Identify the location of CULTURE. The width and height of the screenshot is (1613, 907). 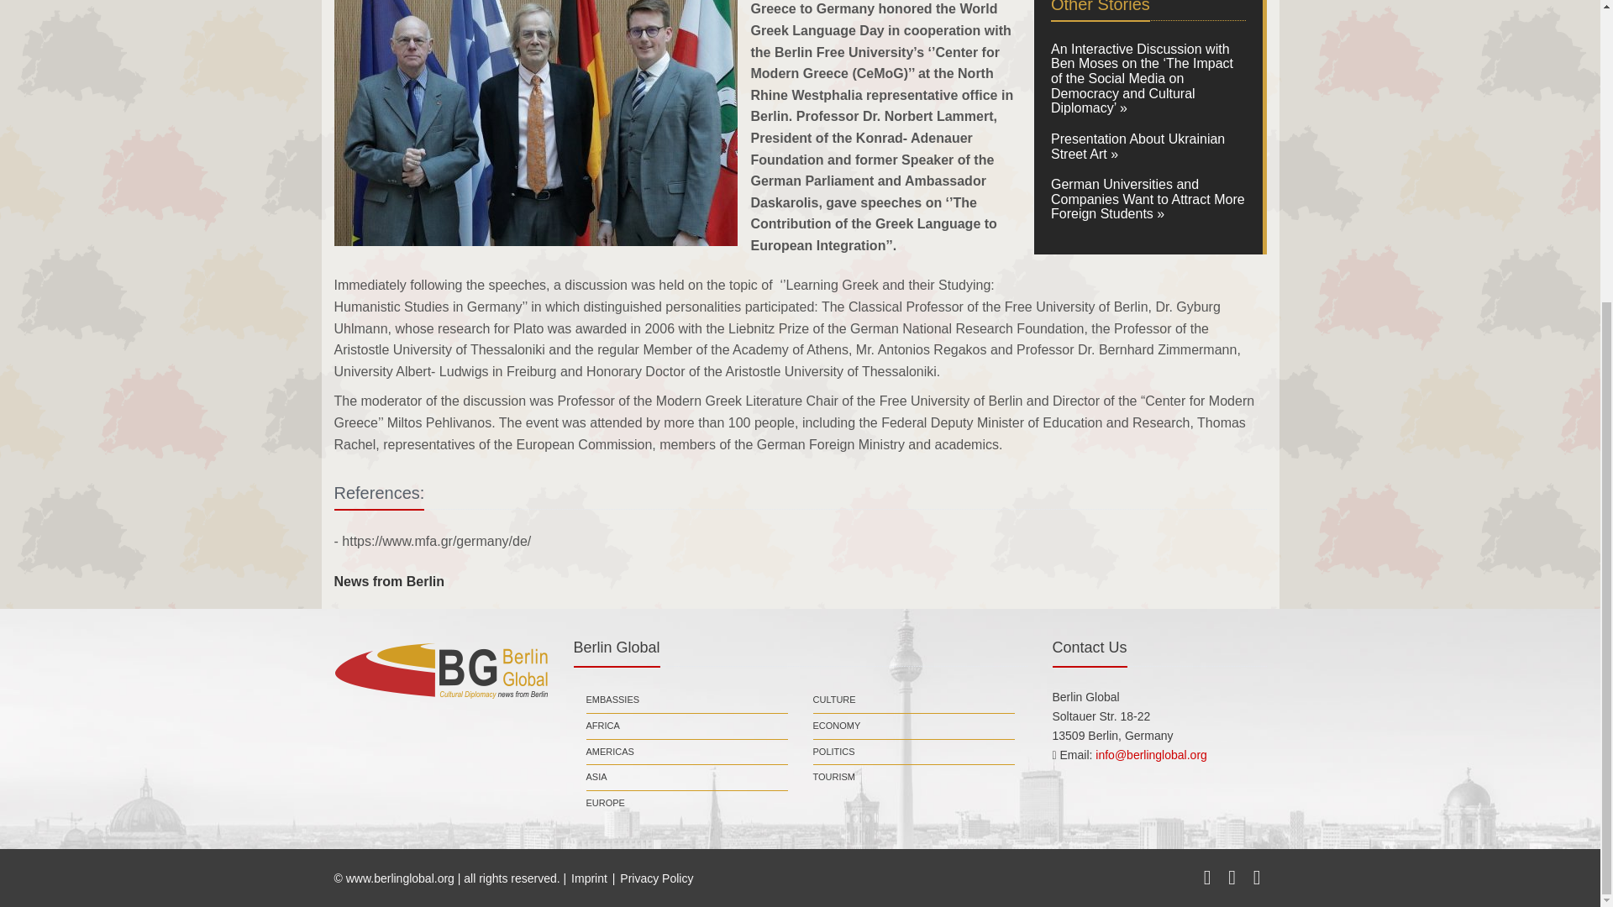
(834, 700).